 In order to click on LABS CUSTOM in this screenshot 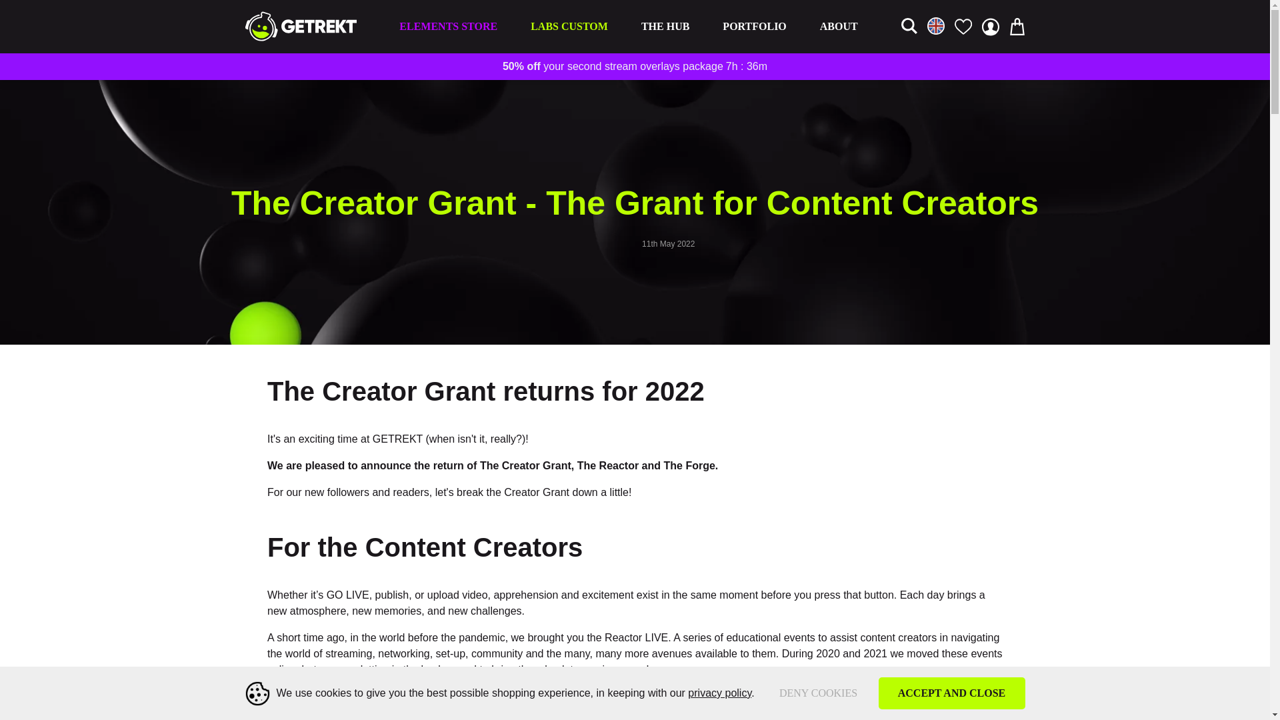, I will do `click(569, 26)`.